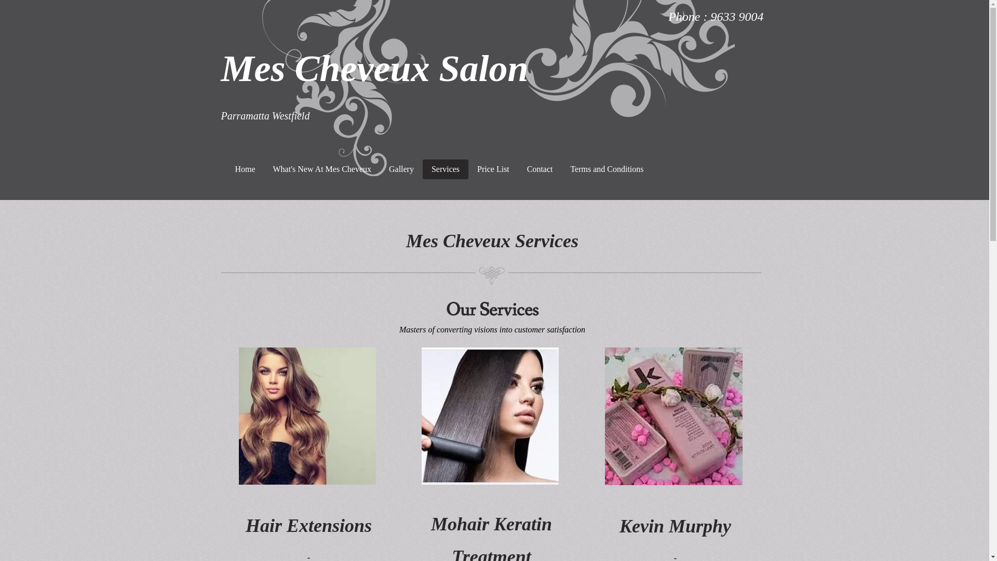  What do you see at coordinates (493, 169) in the screenshot?
I see `Price List` at bounding box center [493, 169].